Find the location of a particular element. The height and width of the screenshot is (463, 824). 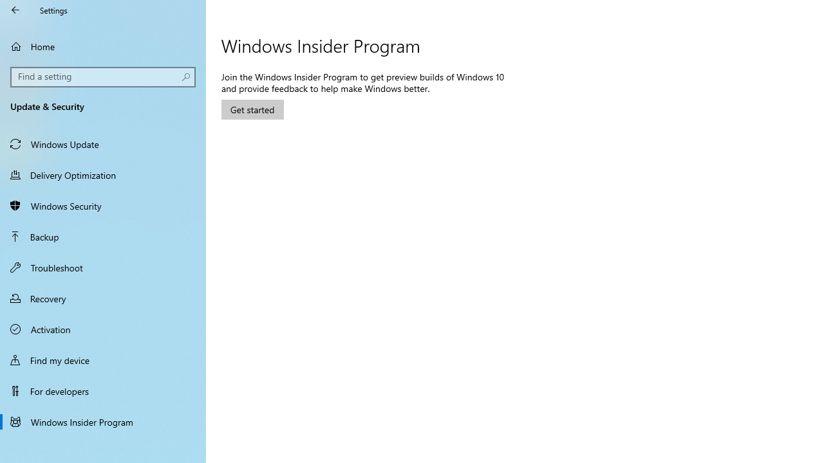

Troubleshoot is located at coordinates (103, 267).